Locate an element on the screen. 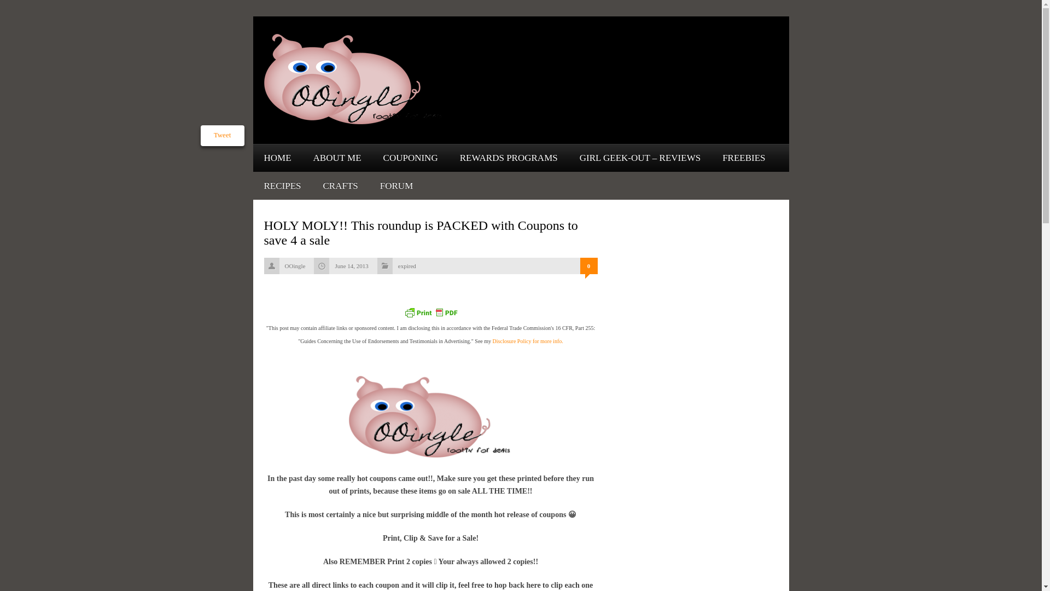  Home is located at coordinates (277, 158).